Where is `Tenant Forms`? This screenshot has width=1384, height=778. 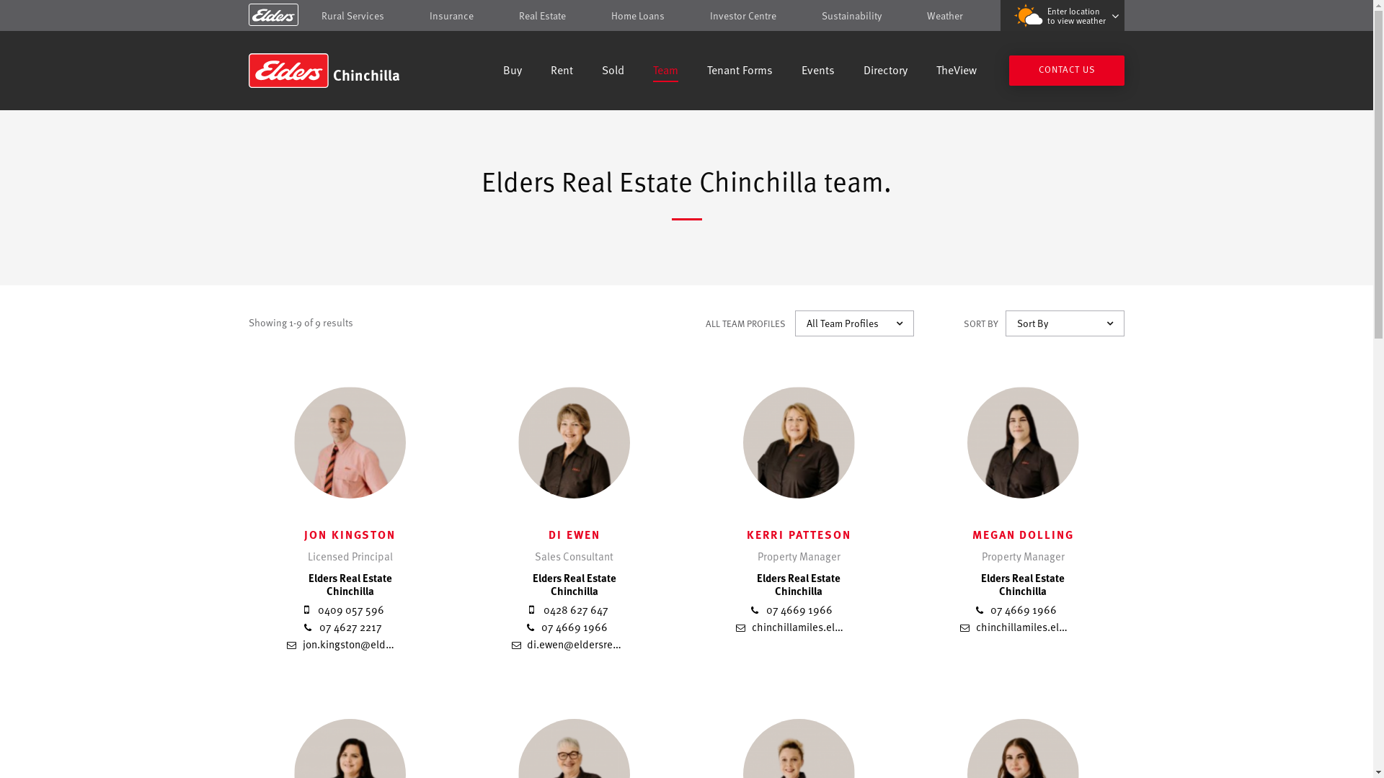
Tenant Forms is located at coordinates (740, 72).